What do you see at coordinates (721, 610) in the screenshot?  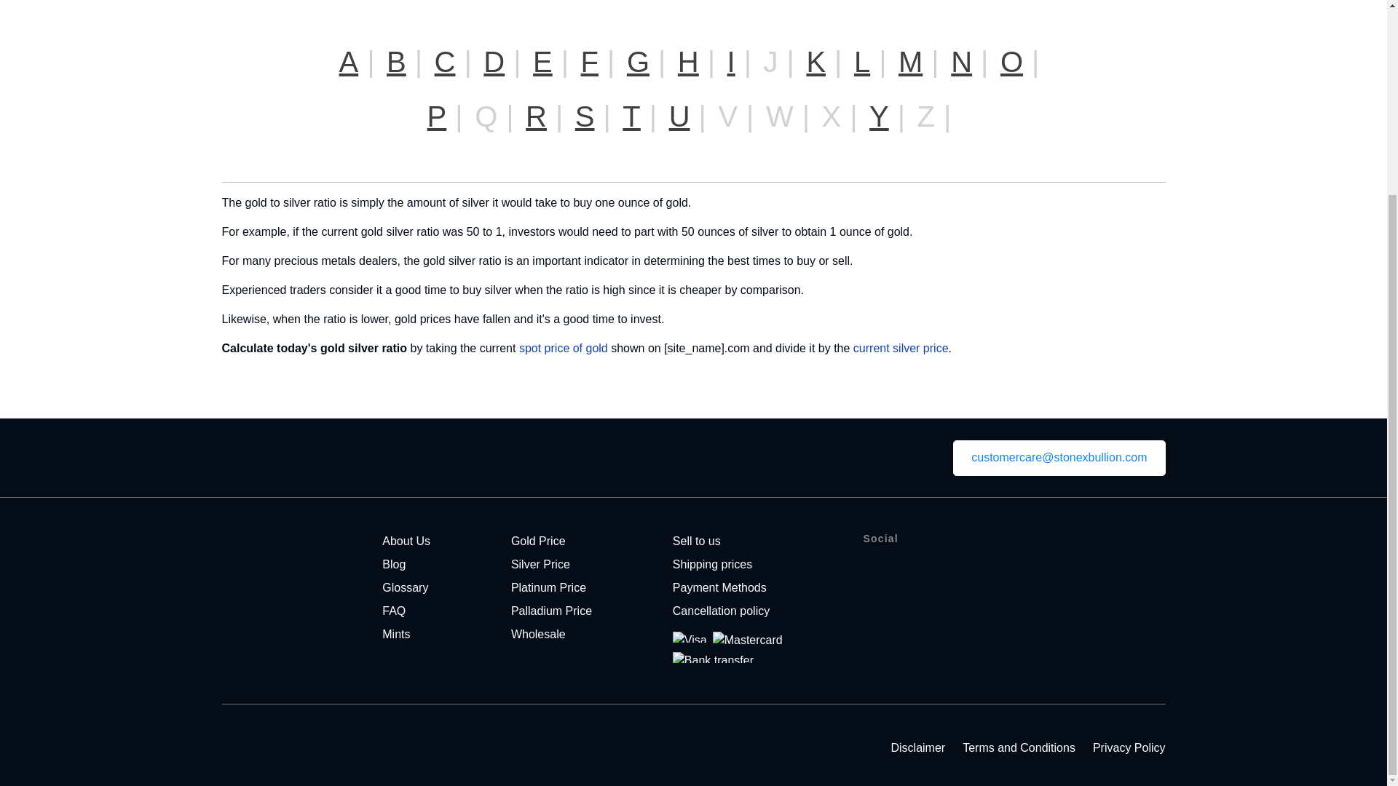 I see `Cancellation policy` at bounding box center [721, 610].